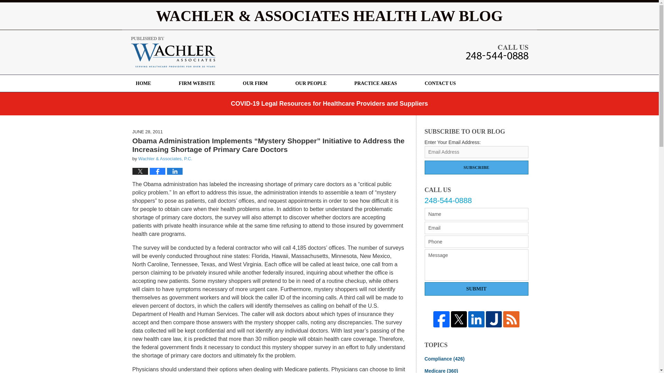 The height and width of the screenshot is (373, 664). What do you see at coordinates (197, 83) in the screenshot?
I see `FIRM WEBSITE` at bounding box center [197, 83].